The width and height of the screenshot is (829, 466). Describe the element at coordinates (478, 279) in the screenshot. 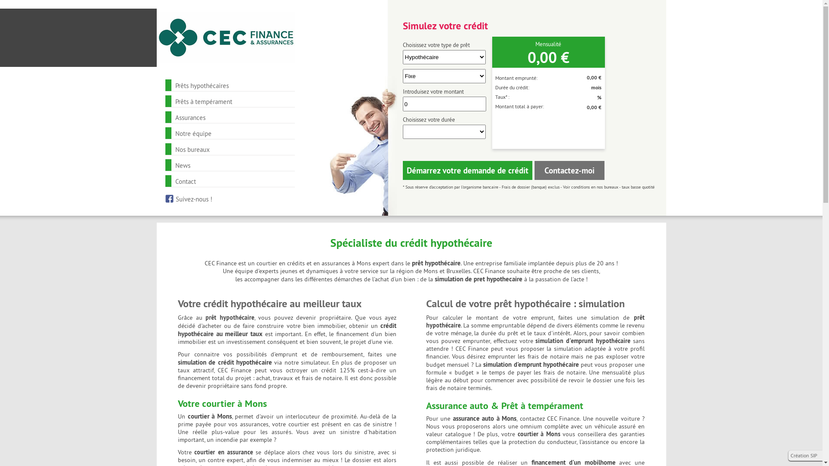

I see `simulation de pret hypothecaire` at that location.